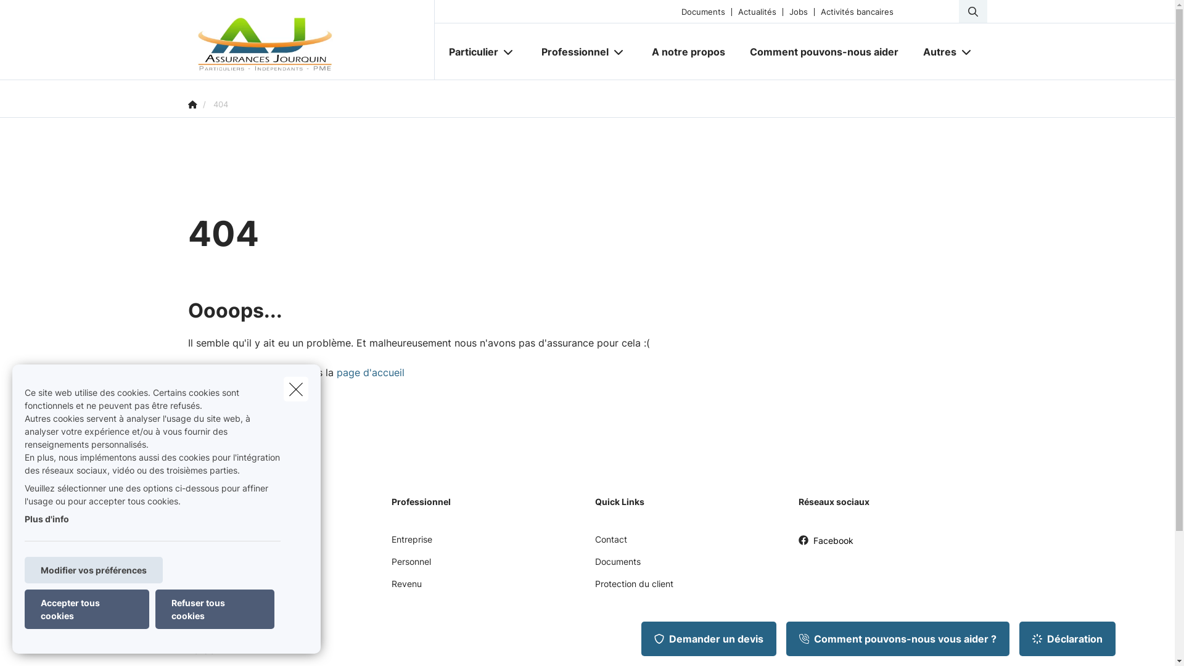 The width and height of the screenshot is (1184, 666). I want to click on Documents, so click(703, 11).